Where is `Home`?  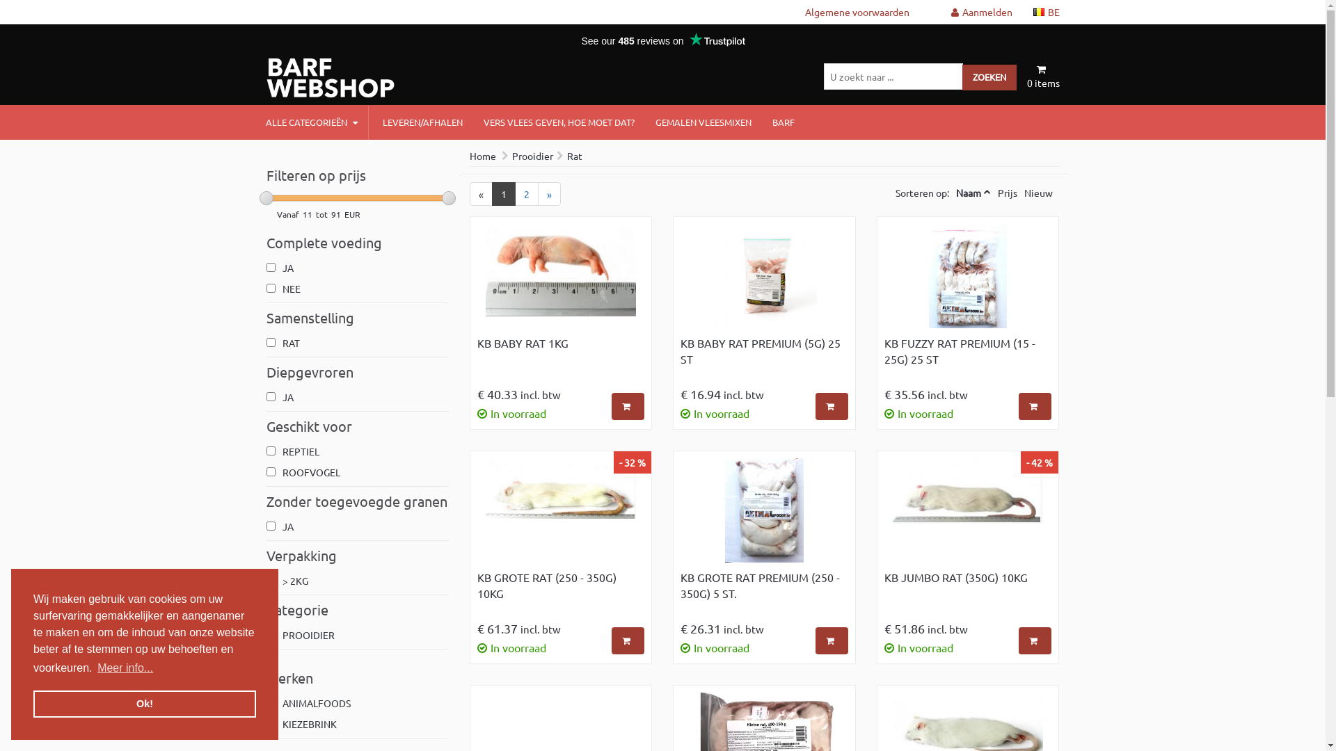
Home is located at coordinates (483, 156).